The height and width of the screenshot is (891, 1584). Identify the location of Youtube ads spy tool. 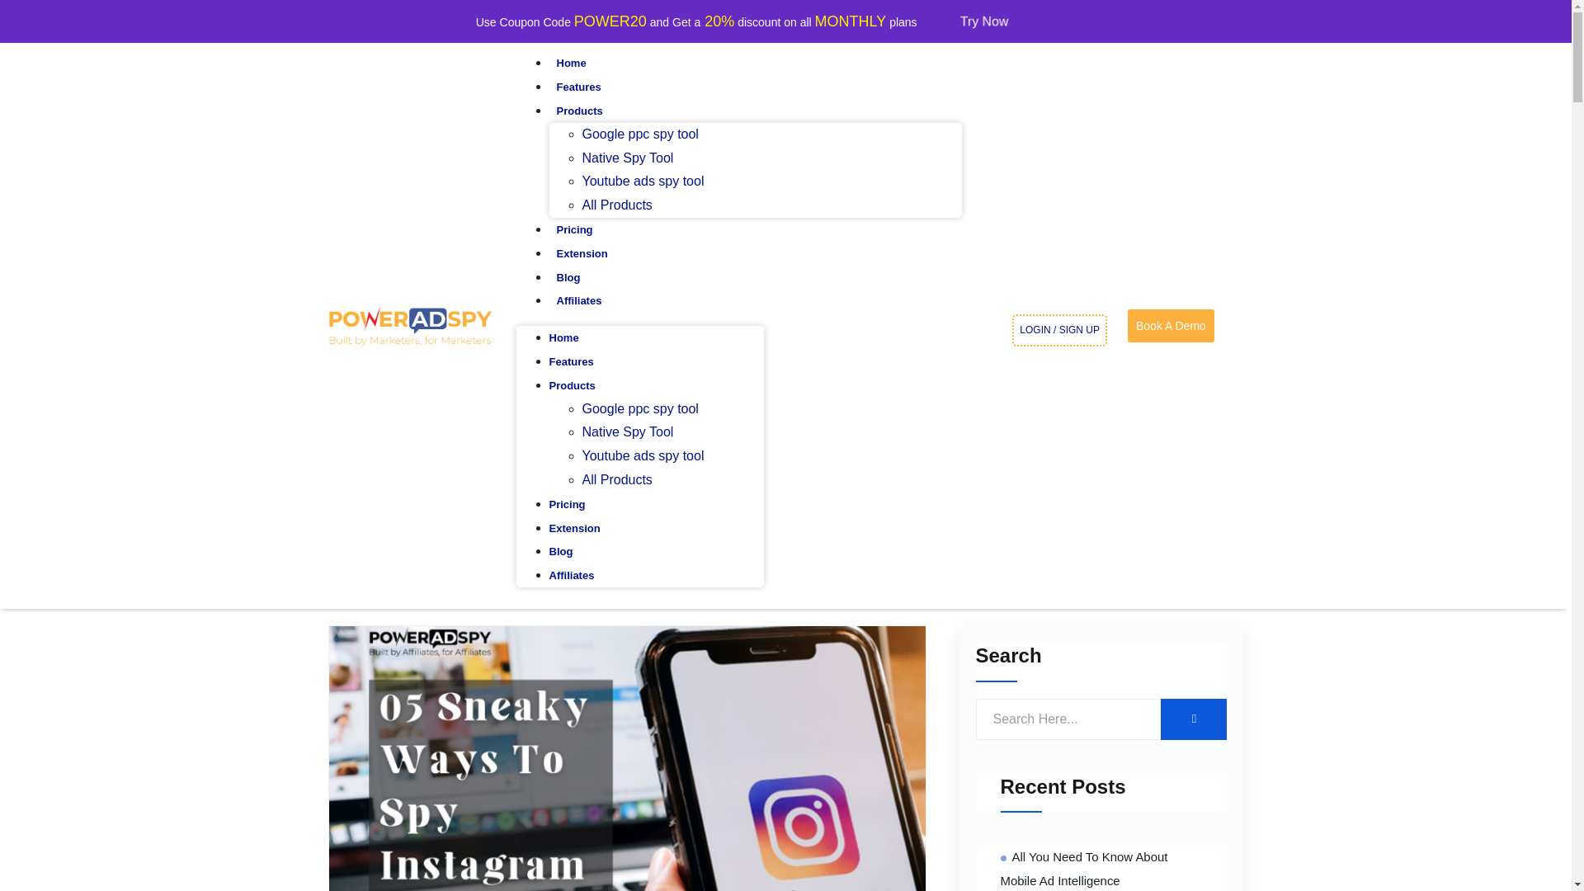
(643, 455).